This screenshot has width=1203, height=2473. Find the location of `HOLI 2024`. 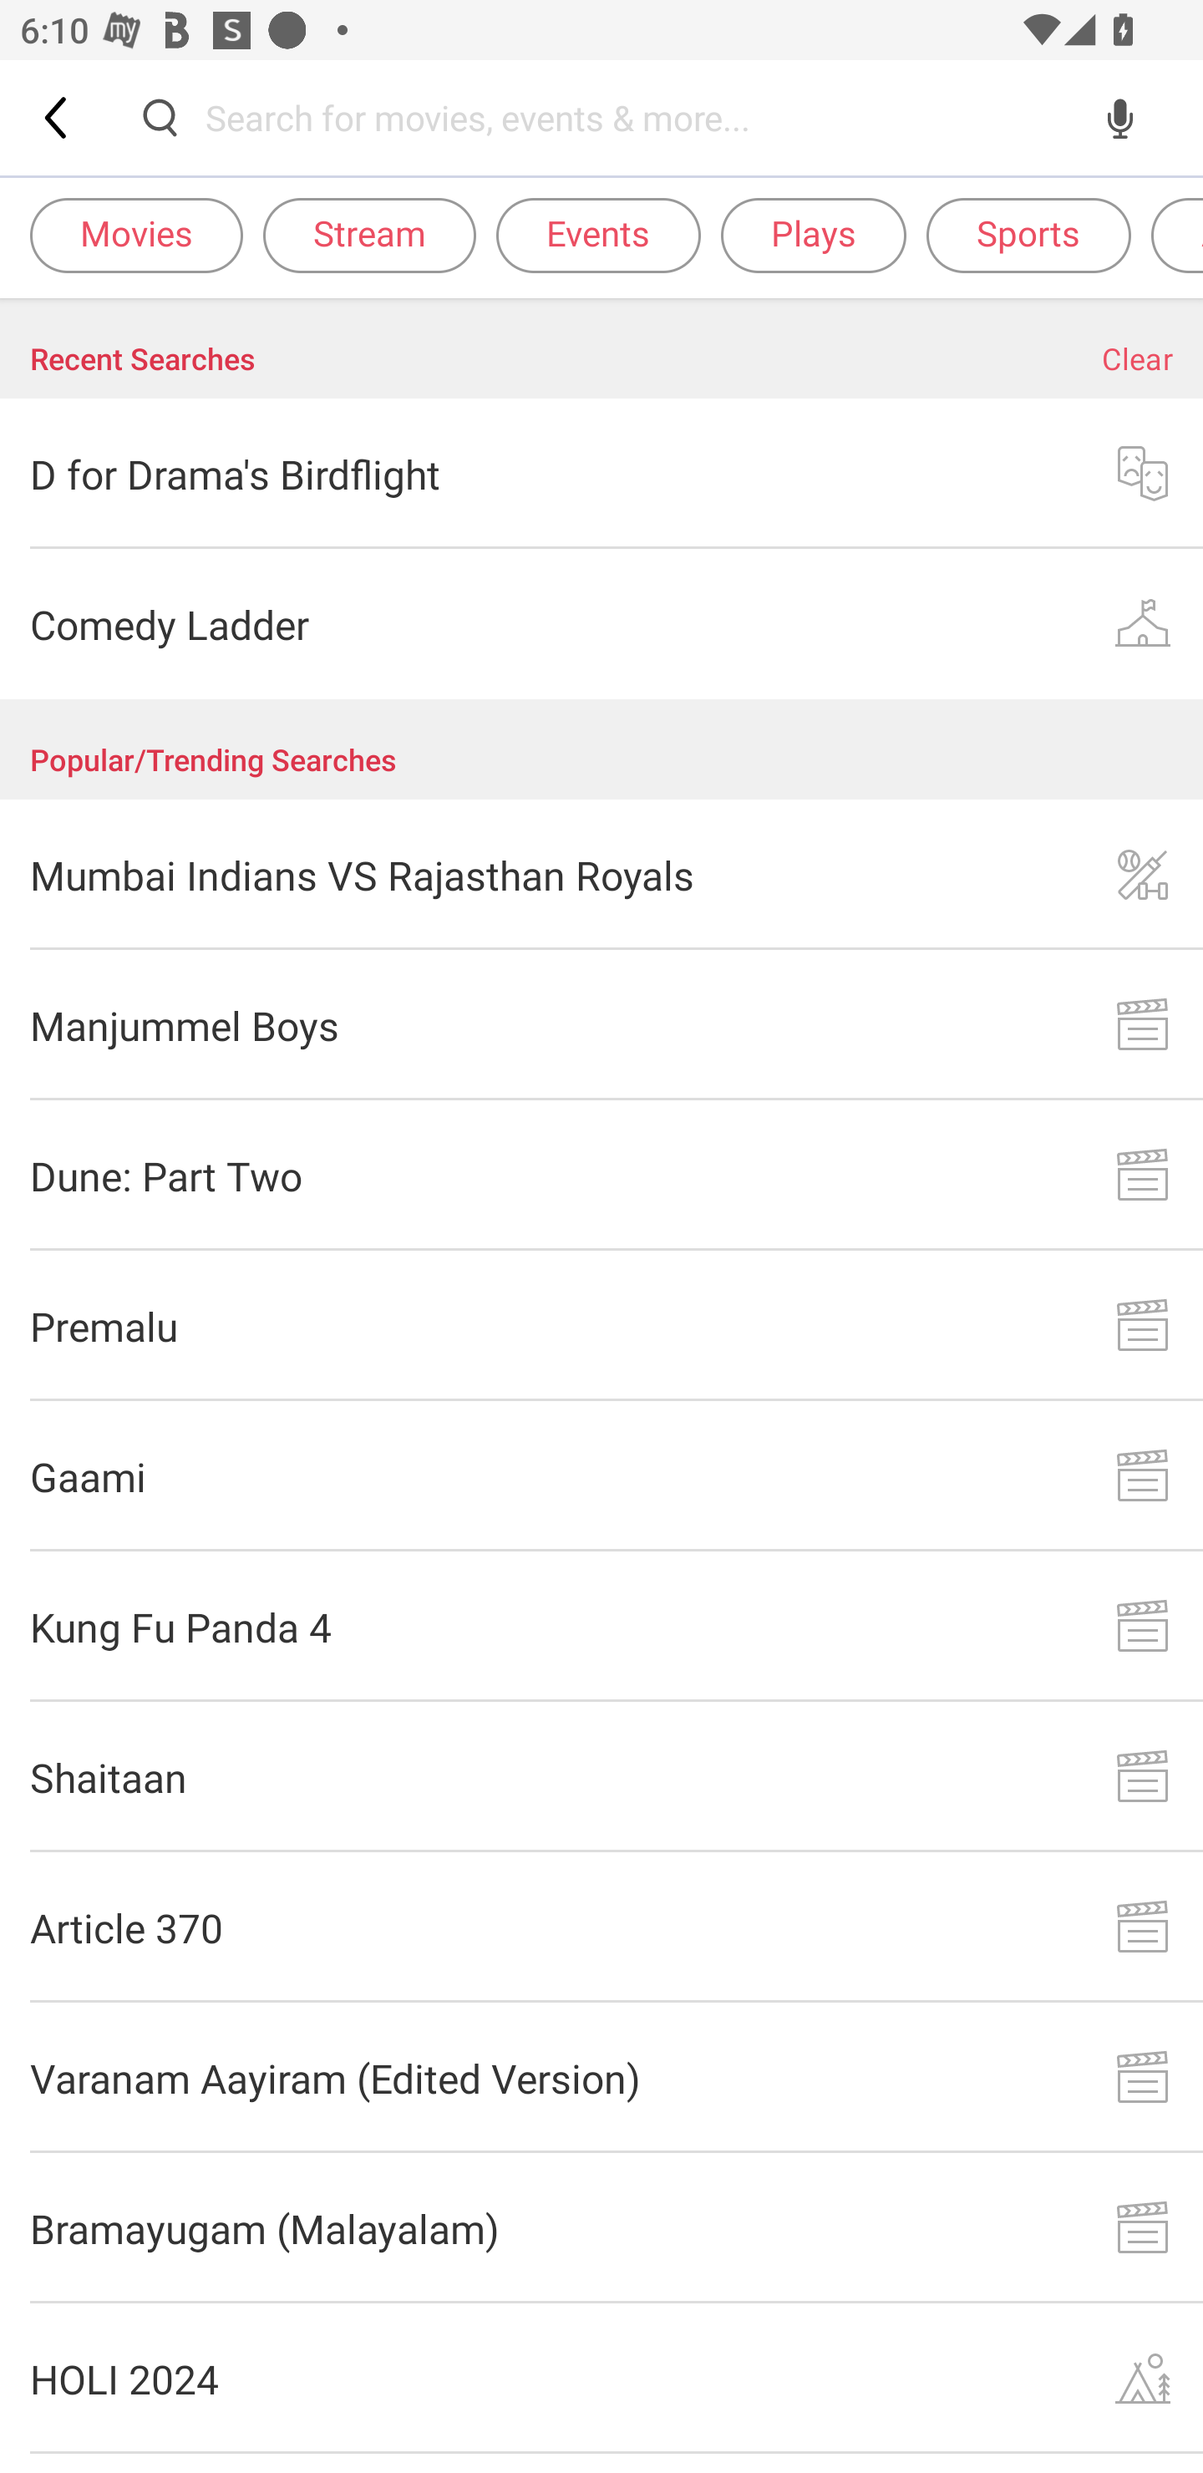

HOLI 2024 is located at coordinates (601, 2378).